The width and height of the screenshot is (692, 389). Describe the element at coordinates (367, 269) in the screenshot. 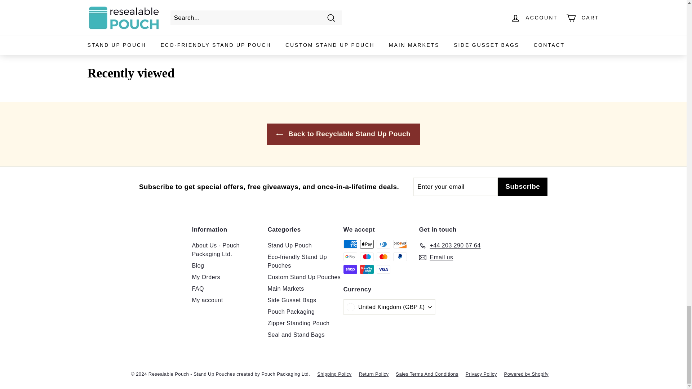

I see `Union Pay` at that location.